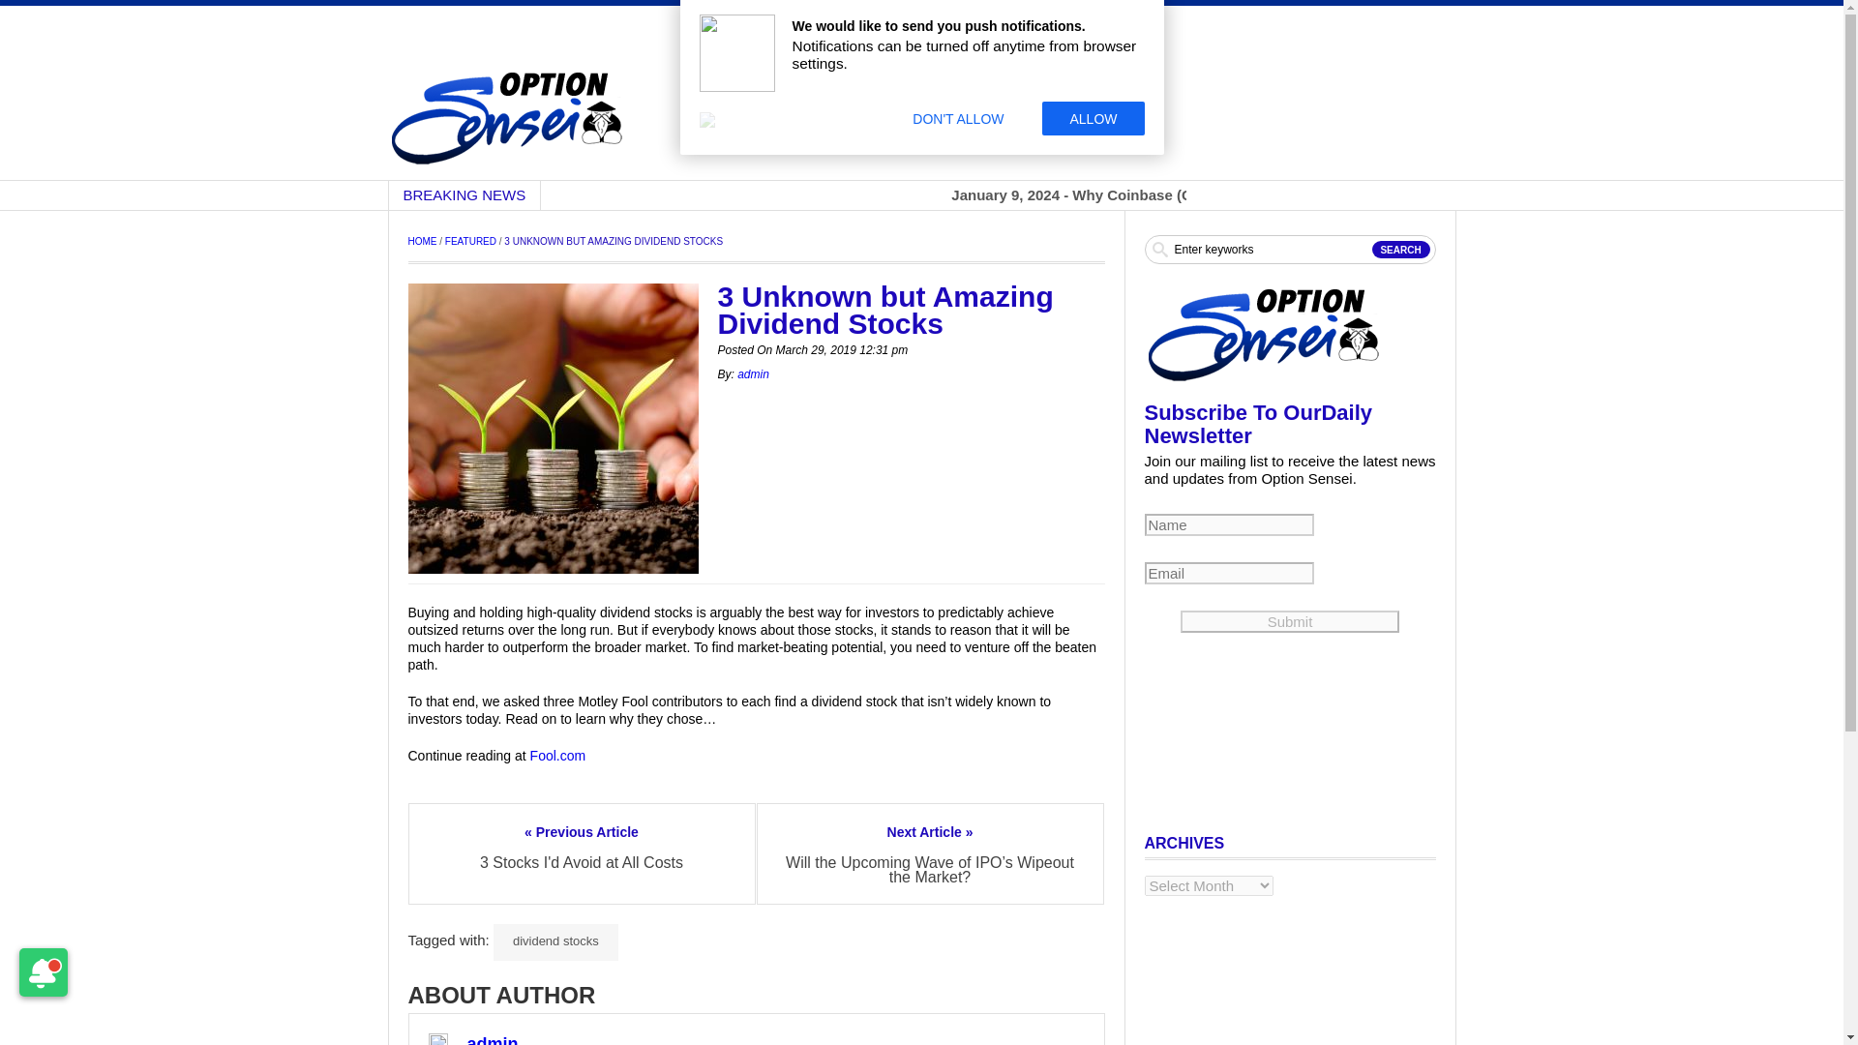 The height and width of the screenshot is (1045, 1858). Describe the element at coordinates (1289, 621) in the screenshot. I see `Submit` at that location.